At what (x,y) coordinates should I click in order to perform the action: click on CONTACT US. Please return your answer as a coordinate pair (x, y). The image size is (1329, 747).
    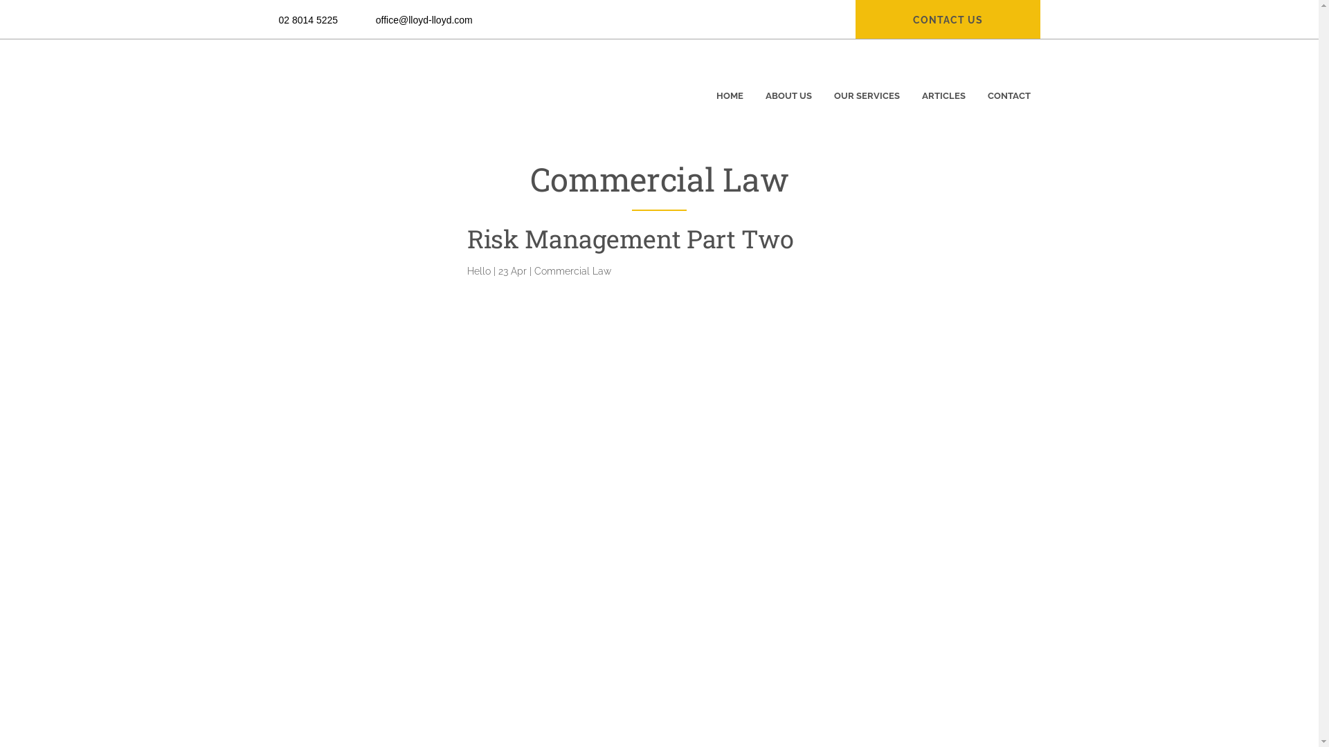
    Looking at the image, I should click on (947, 20).